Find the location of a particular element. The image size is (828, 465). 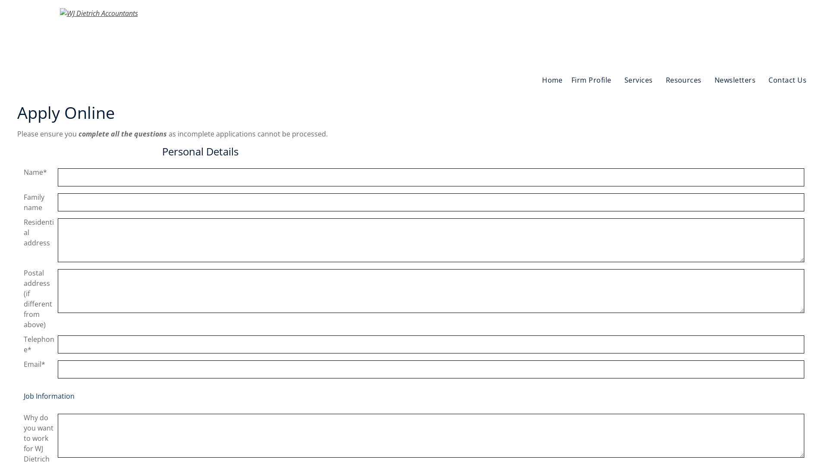

Newsletters is located at coordinates (737, 80).